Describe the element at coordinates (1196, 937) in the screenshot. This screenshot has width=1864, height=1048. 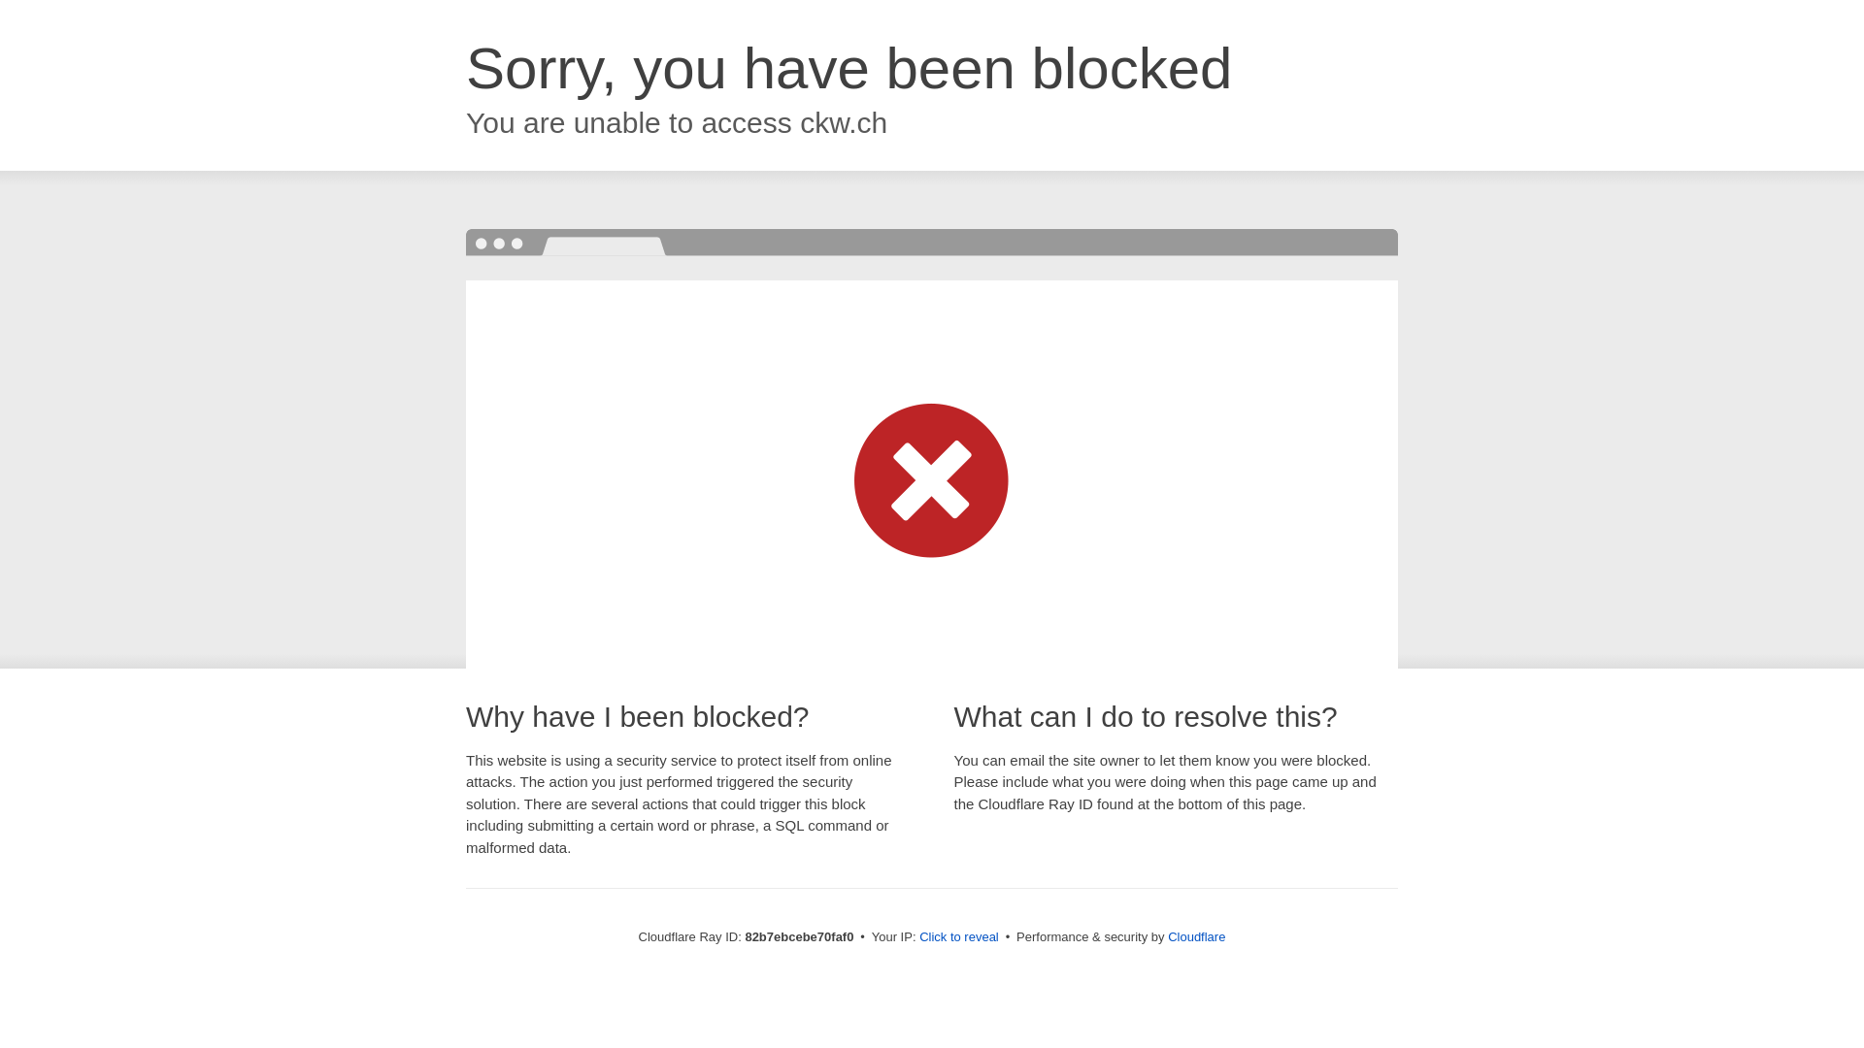
I see `Cloudflare` at that location.